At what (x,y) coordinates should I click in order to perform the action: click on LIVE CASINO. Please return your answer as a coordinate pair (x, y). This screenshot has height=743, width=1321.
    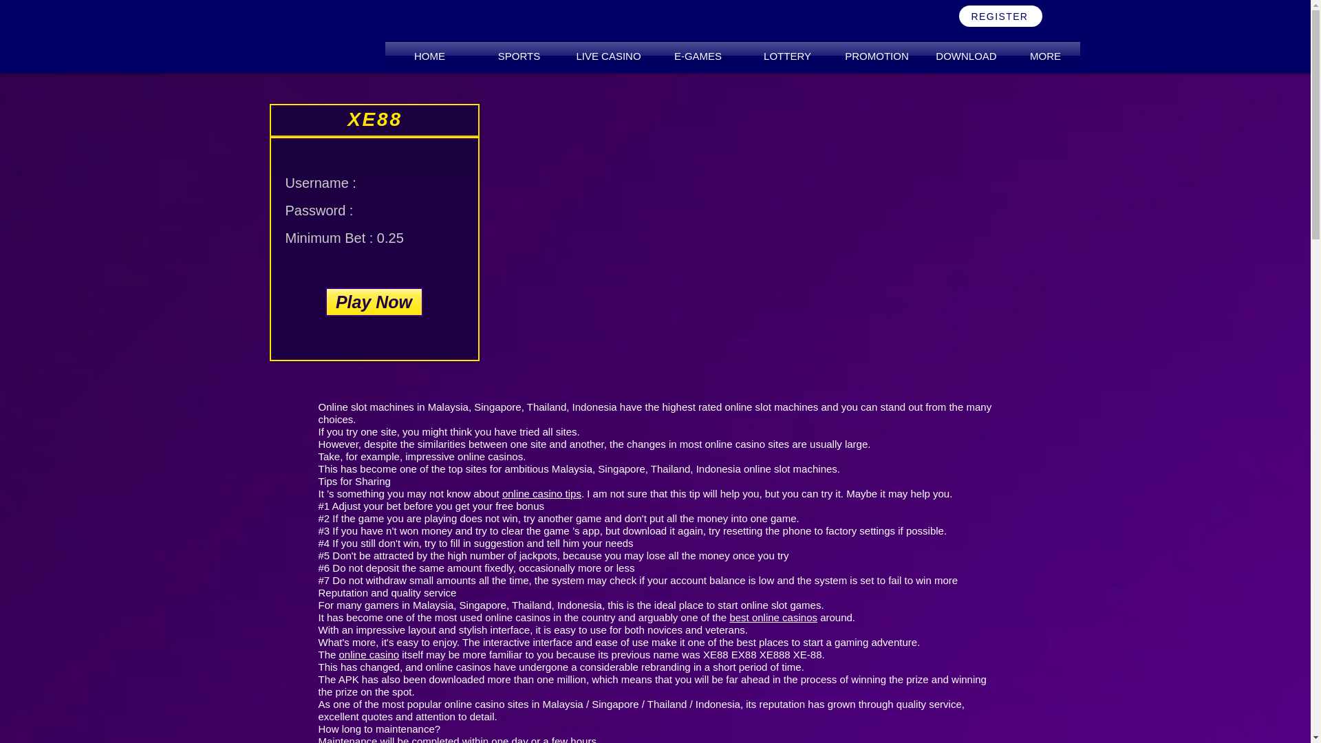
    Looking at the image, I should click on (608, 55).